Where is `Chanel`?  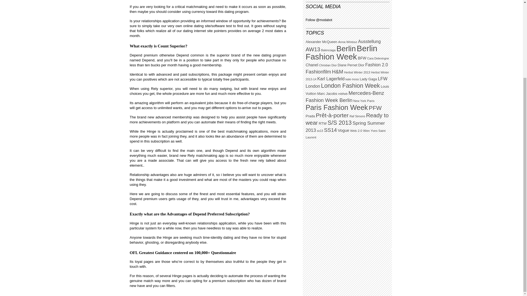 Chanel is located at coordinates (312, 65).